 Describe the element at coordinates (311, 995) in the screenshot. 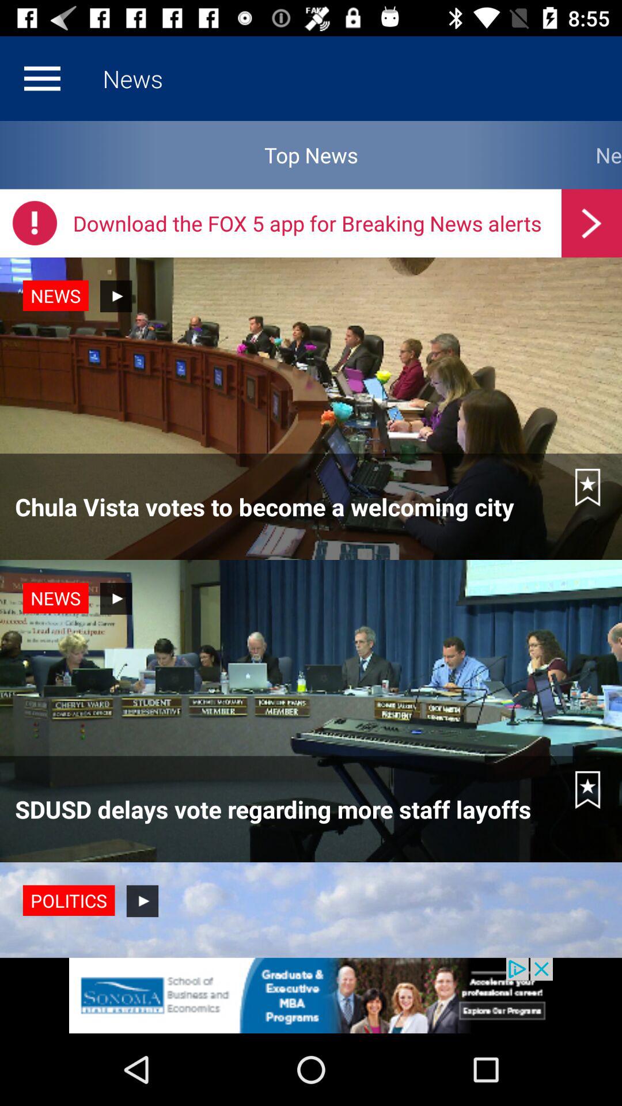

I see `click discriiption` at that location.